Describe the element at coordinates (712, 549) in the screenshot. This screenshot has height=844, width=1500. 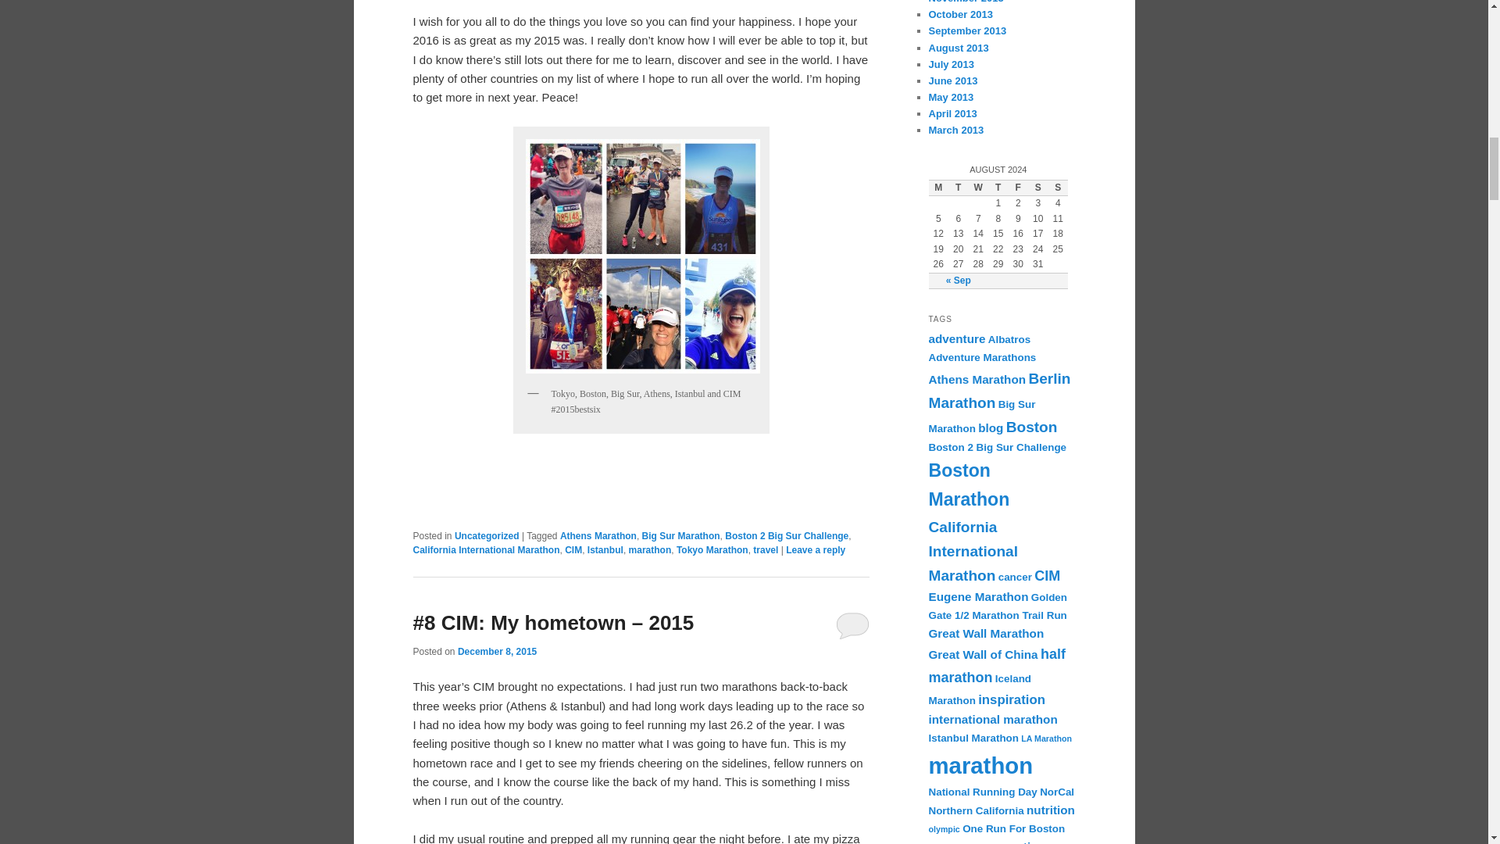
I see `Tokyo Marathon` at that location.